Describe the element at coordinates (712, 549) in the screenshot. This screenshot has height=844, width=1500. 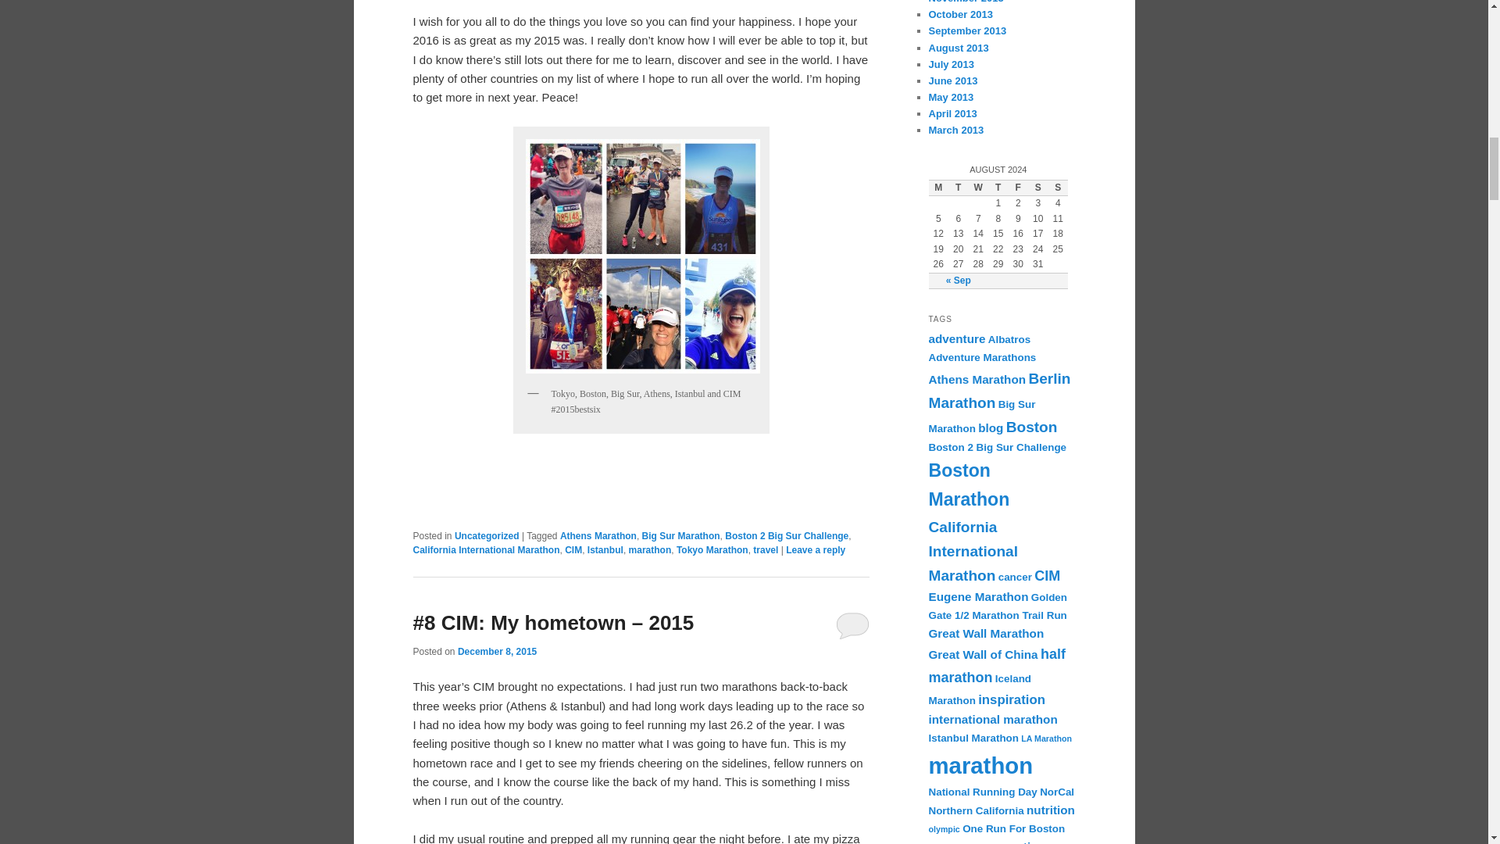
I see `Tokyo Marathon` at that location.